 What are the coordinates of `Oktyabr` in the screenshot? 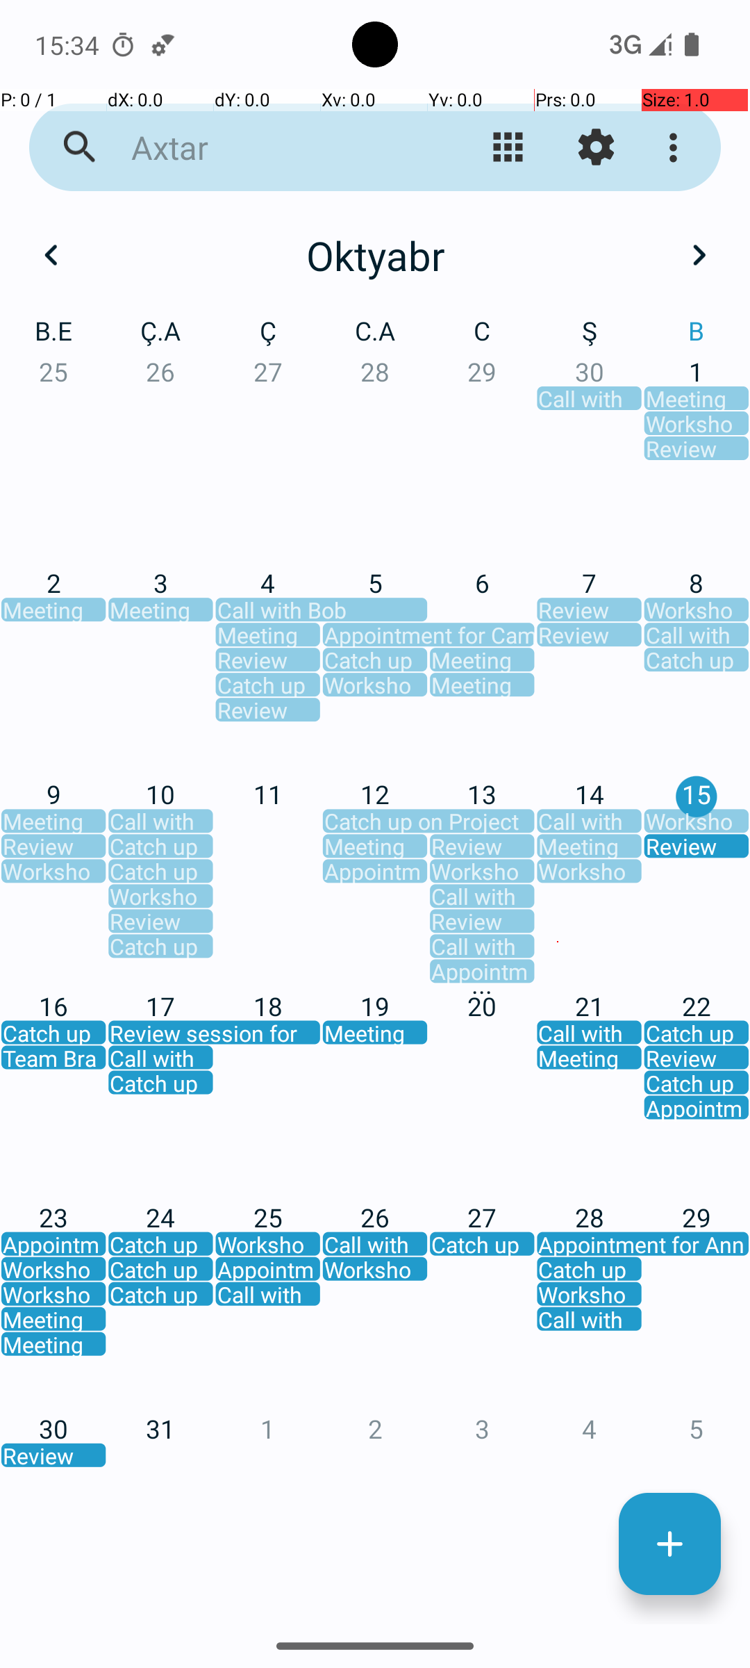 It's located at (375, 255).